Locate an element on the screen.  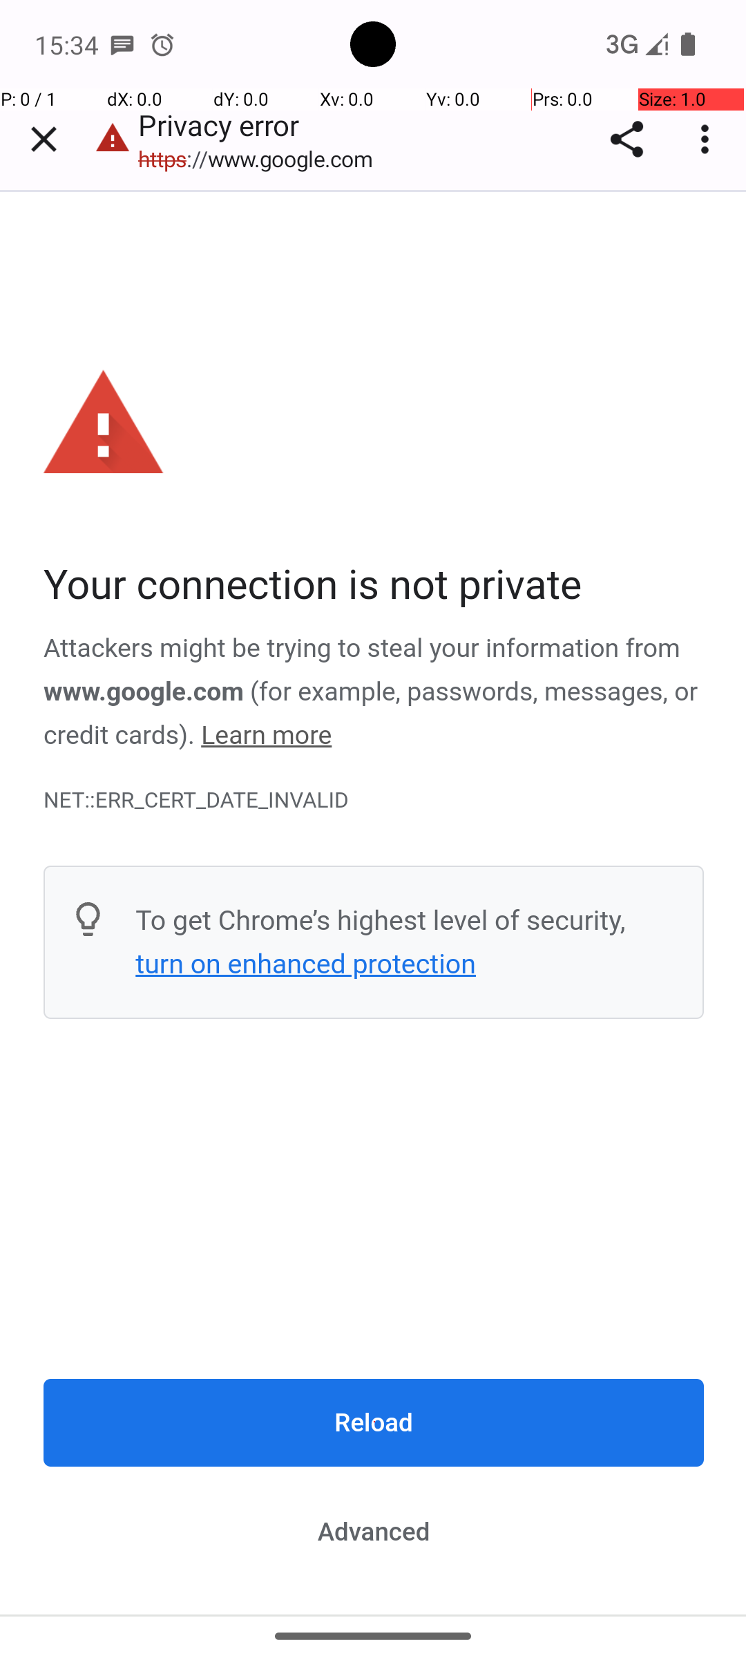
https://www.google.com is located at coordinates (262, 159).